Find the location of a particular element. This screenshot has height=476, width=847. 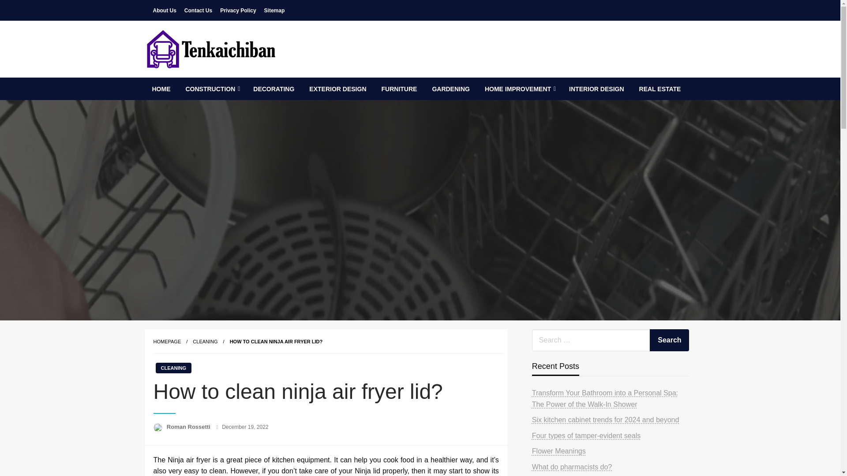

Sitemap is located at coordinates (274, 10).